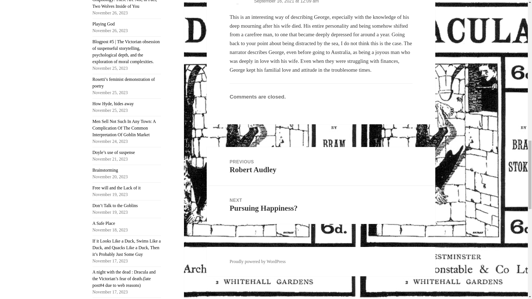 This screenshot has width=532, height=299. Describe the element at coordinates (105, 170) in the screenshot. I see `Brainstorming` at that location.